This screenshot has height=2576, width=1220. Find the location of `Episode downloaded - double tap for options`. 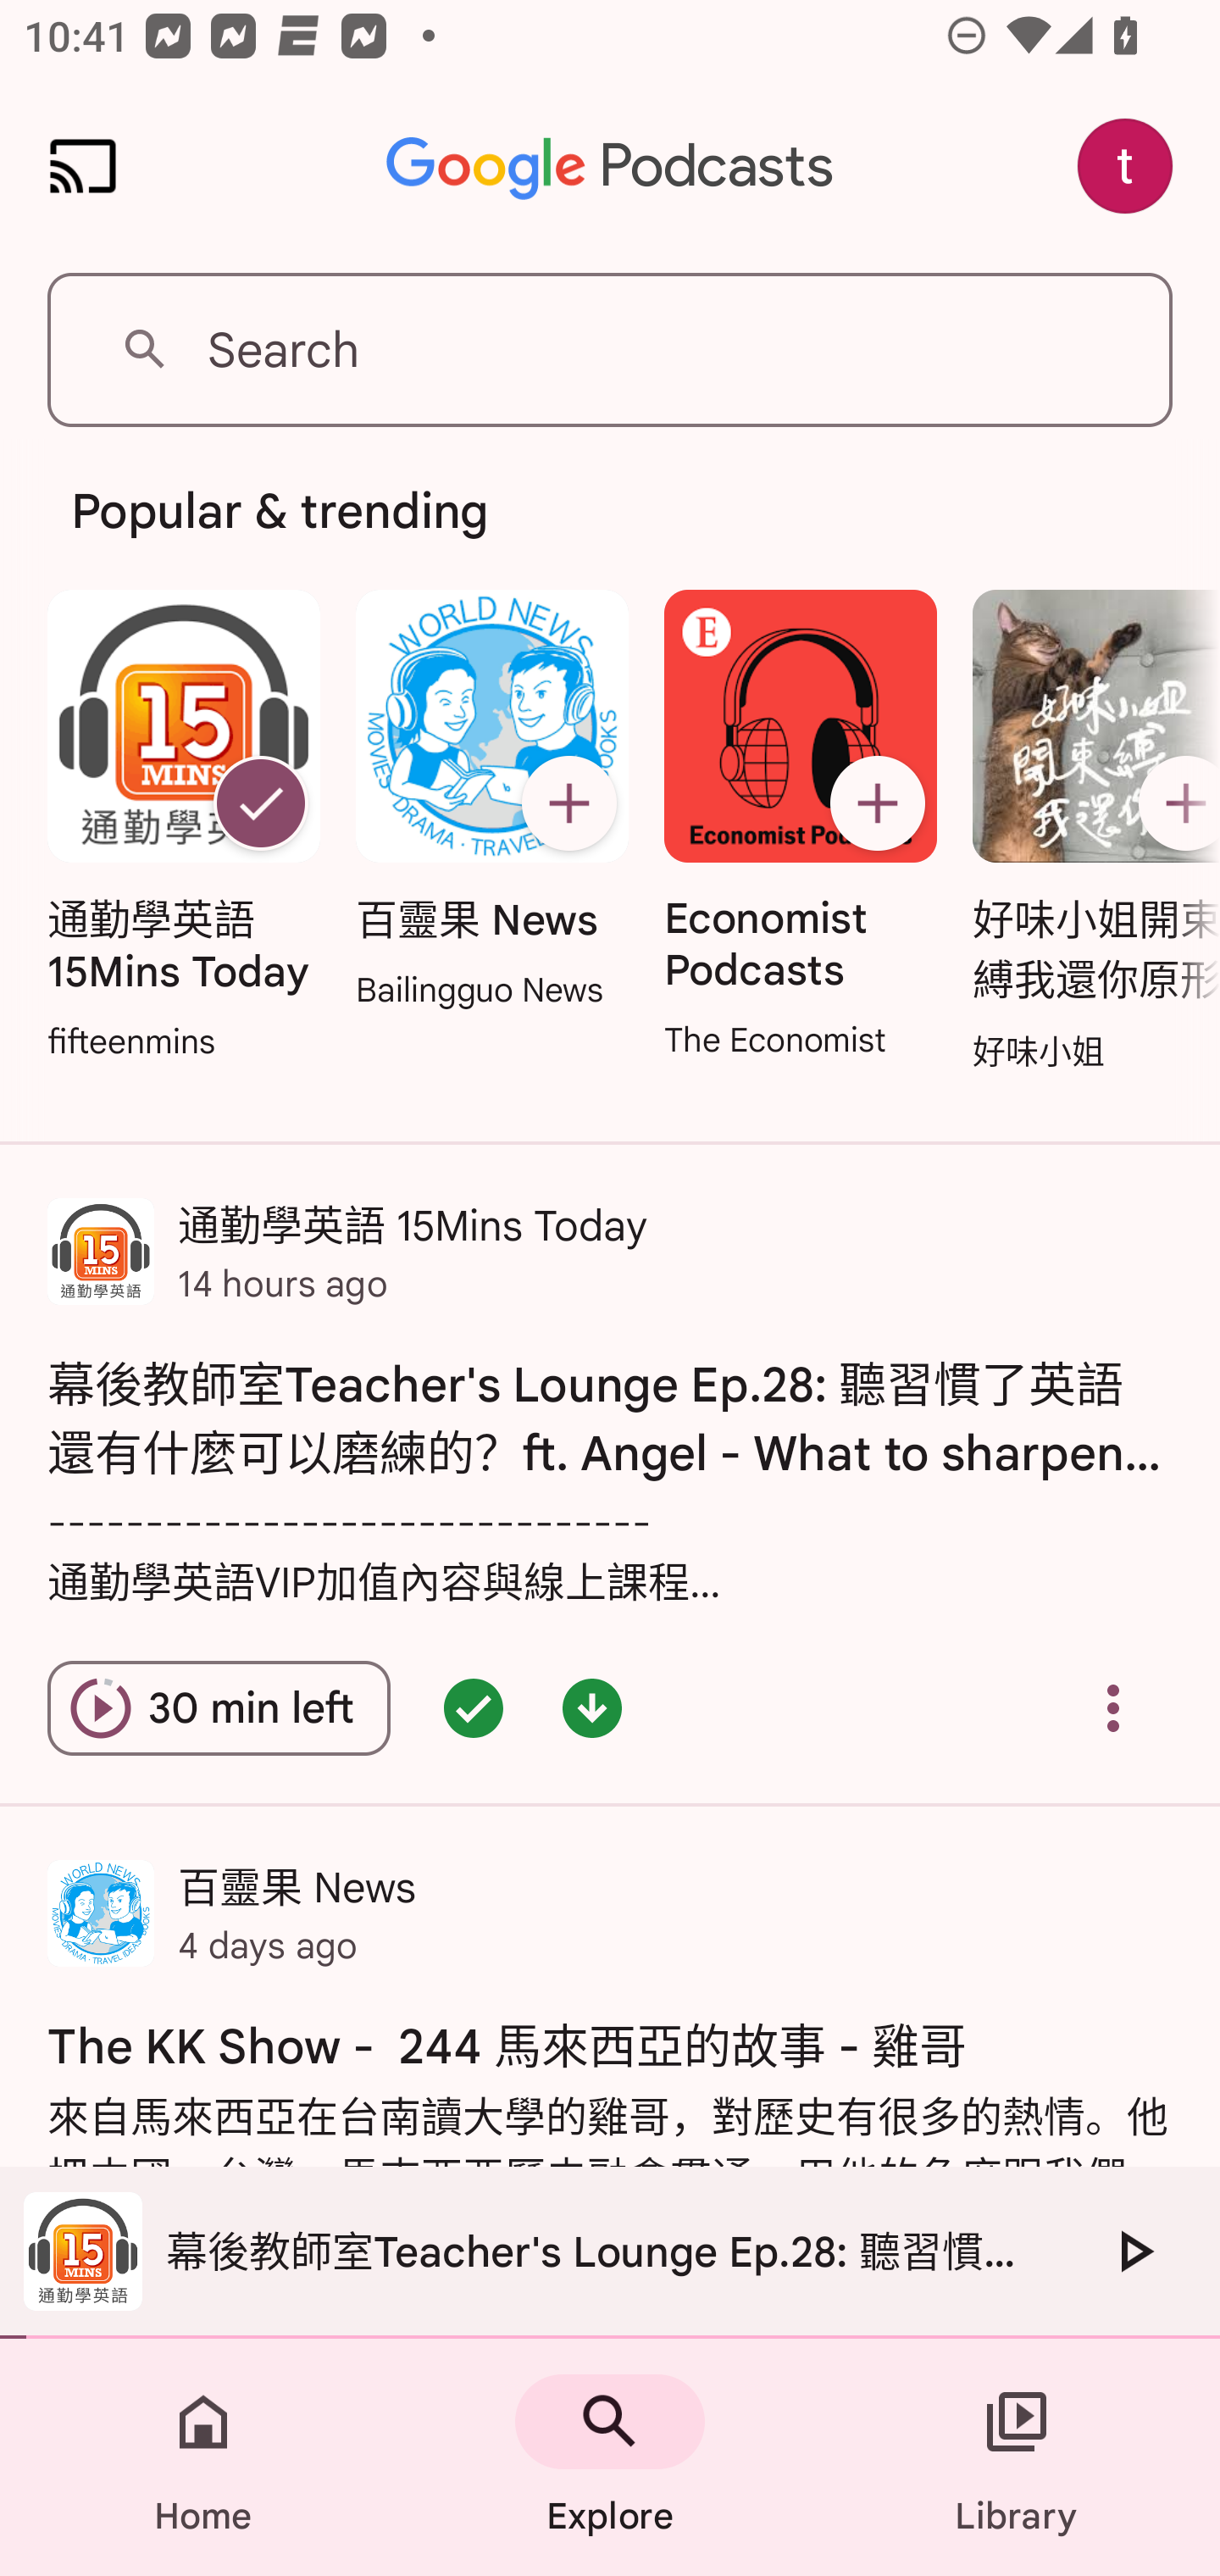

Episode downloaded - double tap for options is located at coordinates (591, 1708).